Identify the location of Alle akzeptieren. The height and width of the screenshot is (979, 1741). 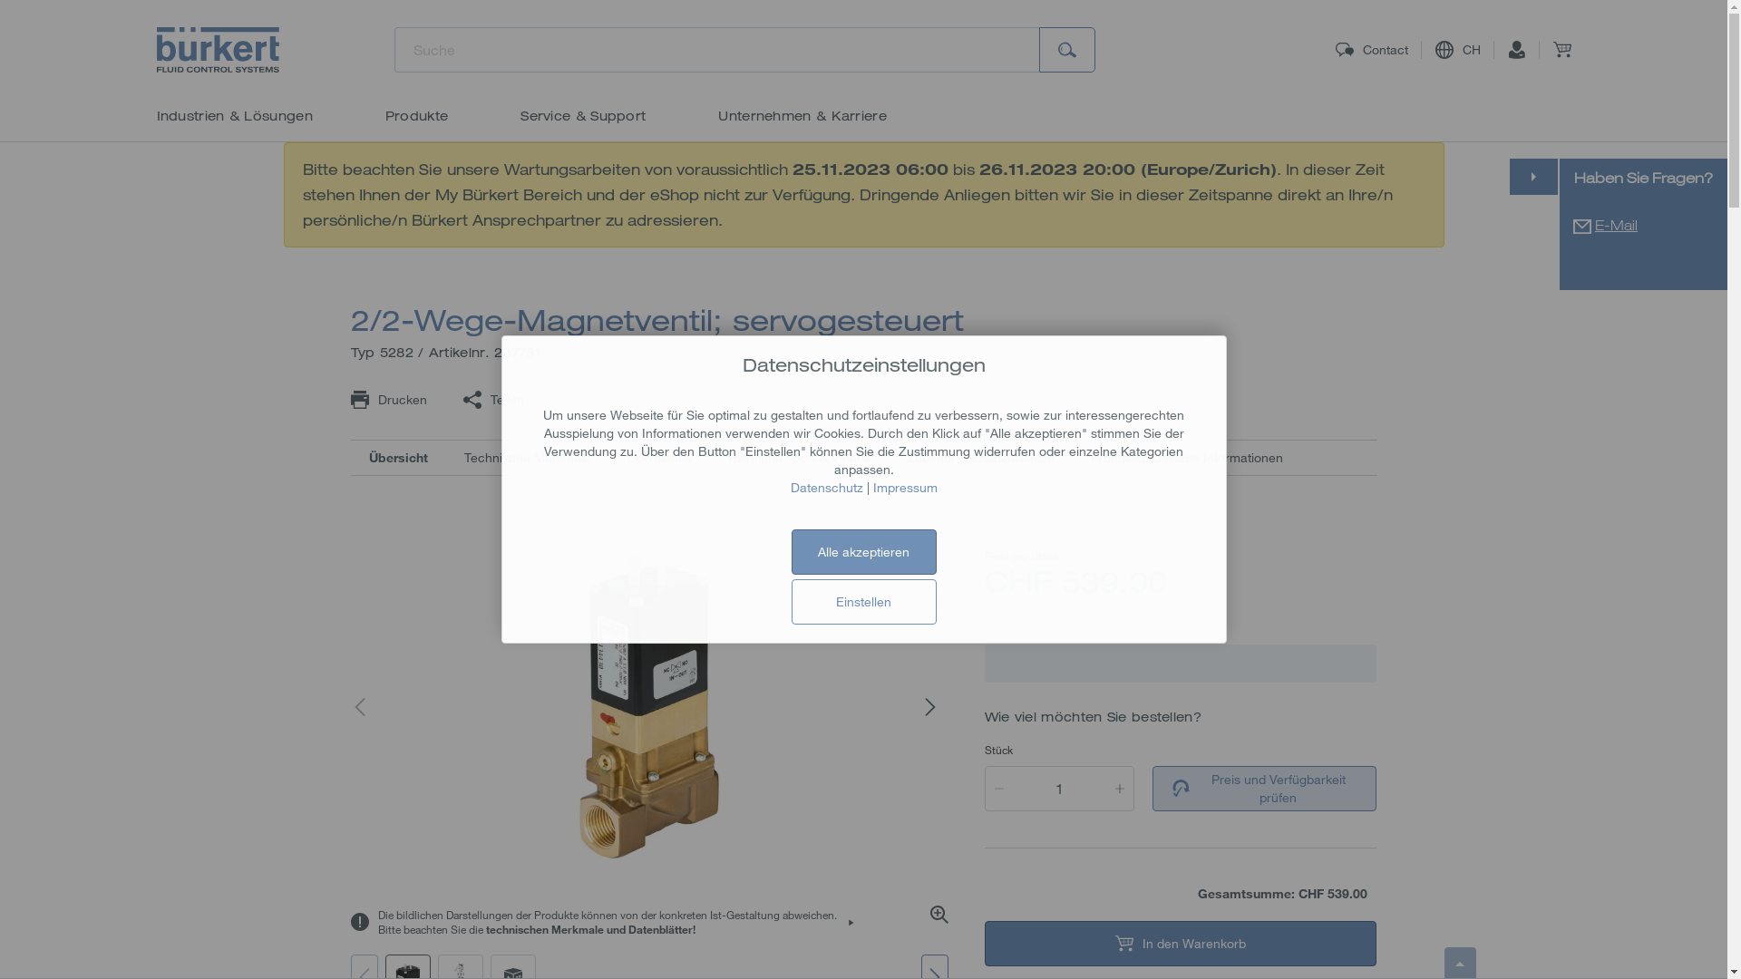
(863, 552).